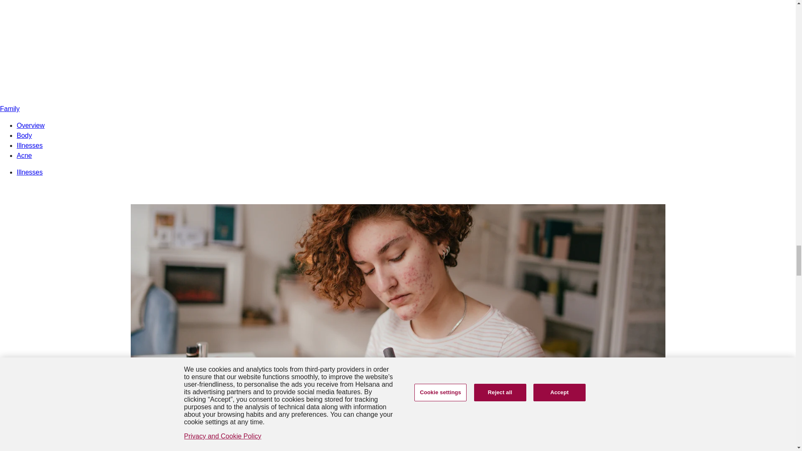 The width and height of the screenshot is (802, 451). Describe the element at coordinates (398, 427) in the screenshot. I see `Acne: causes and treatment` at that location.